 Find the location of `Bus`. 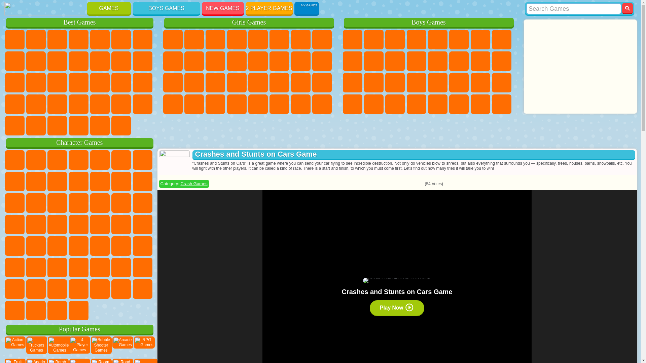

Bus is located at coordinates (352, 104).